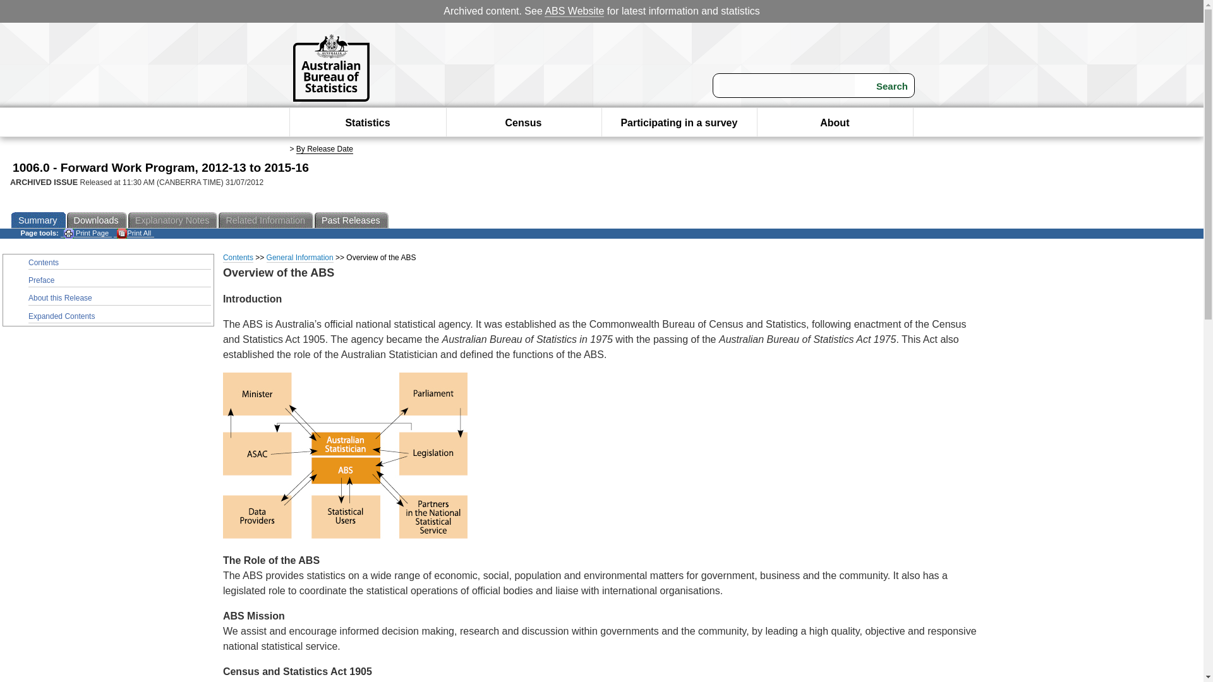 The height and width of the screenshot is (682, 1213). I want to click on Search, so click(884, 86).